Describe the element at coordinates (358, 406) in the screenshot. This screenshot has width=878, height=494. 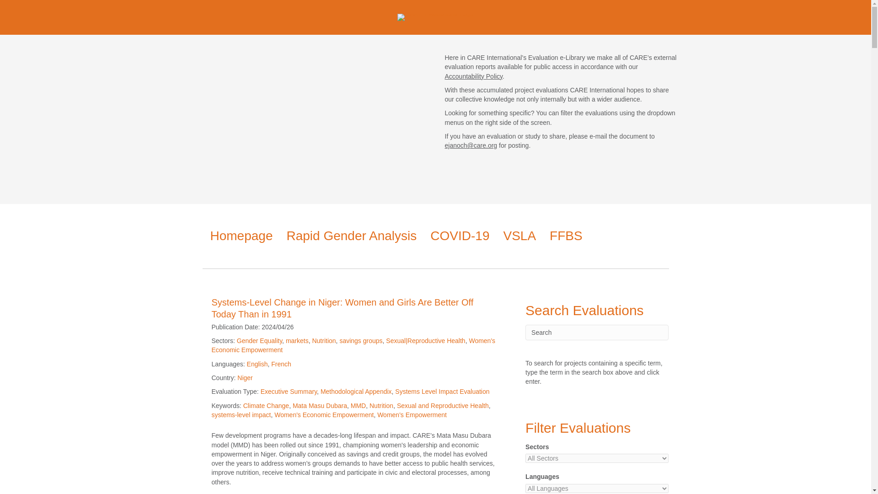
I see `MMD` at that location.